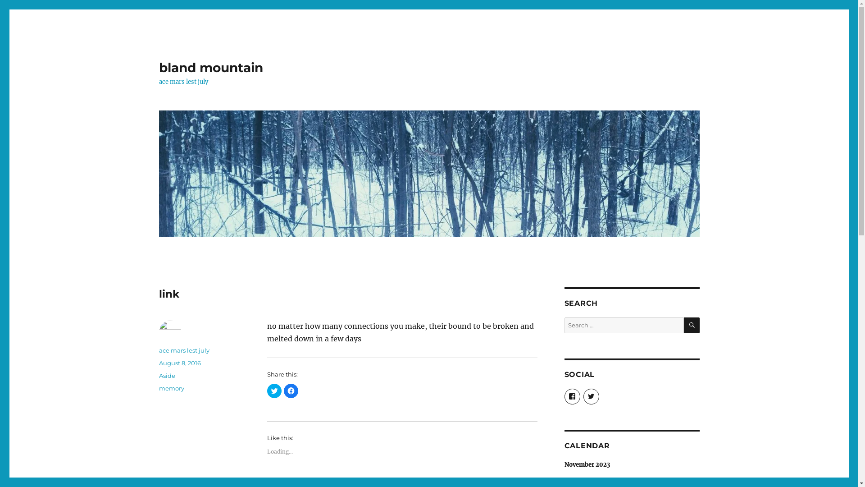 The height and width of the screenshot is (487, 865). What do you see at coordinates (692, 326) in the screenshot?
I see `SEARCH` at bounding box center [692, 326].